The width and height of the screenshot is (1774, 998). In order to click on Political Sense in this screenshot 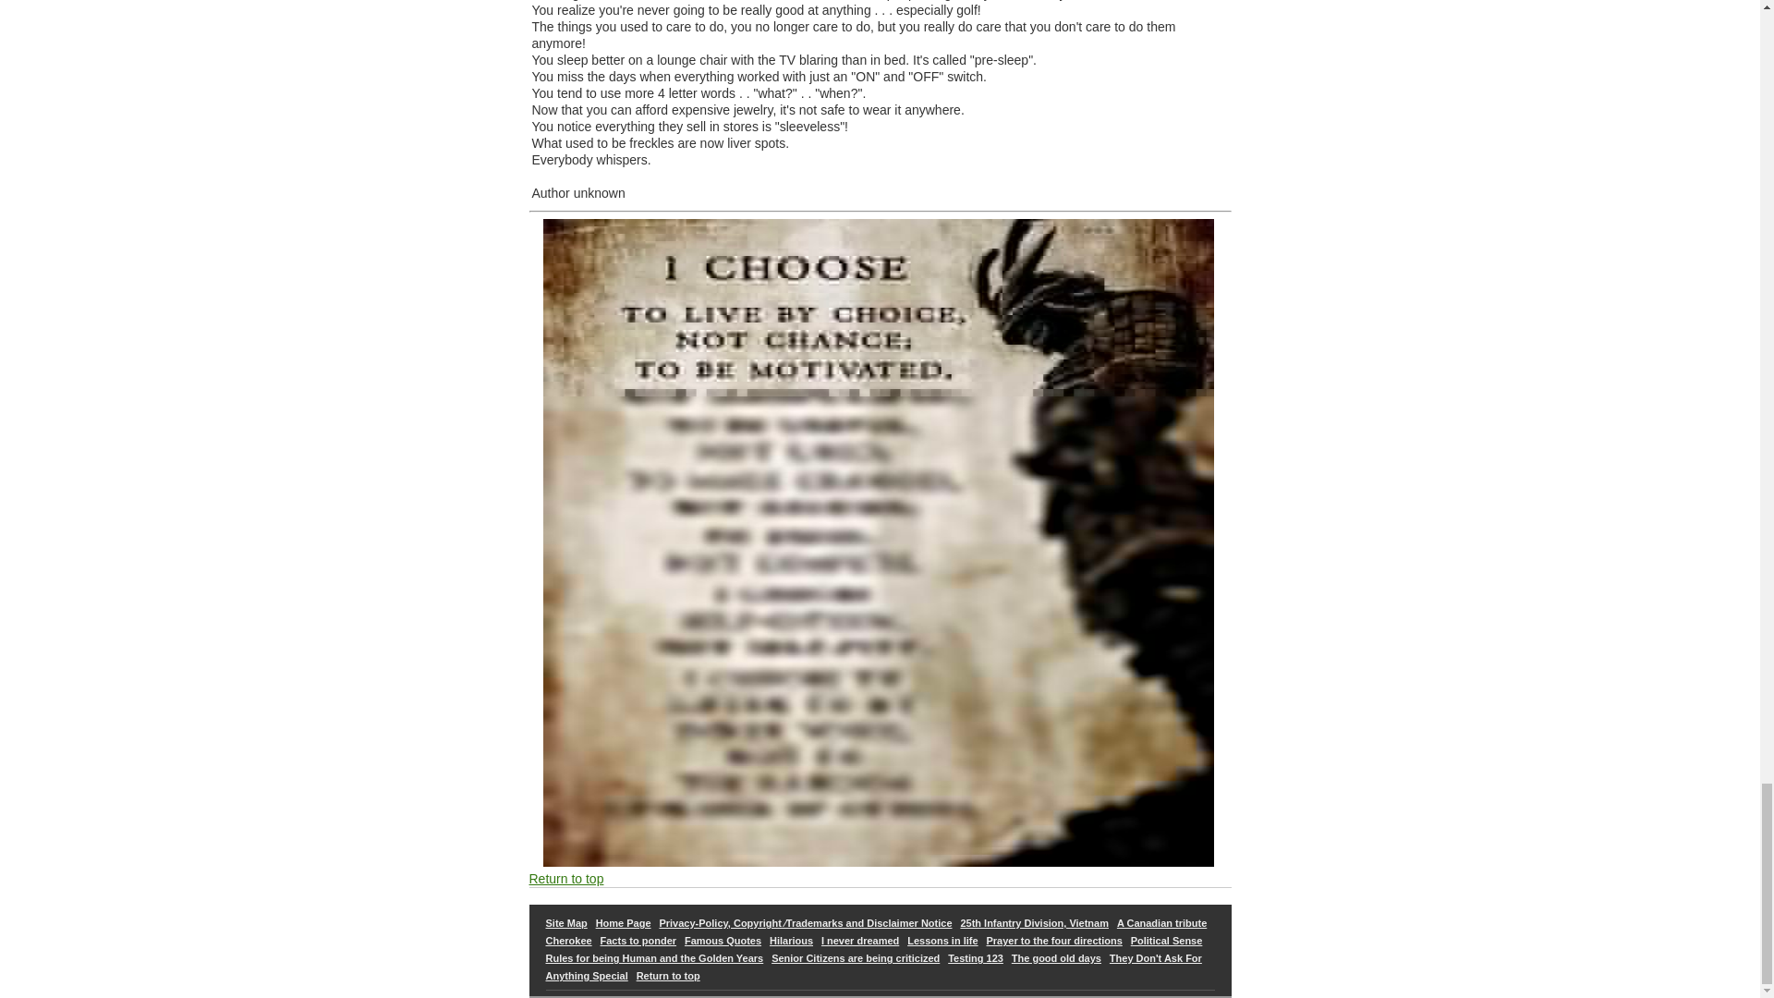, I will do `click(1166, 940)`.